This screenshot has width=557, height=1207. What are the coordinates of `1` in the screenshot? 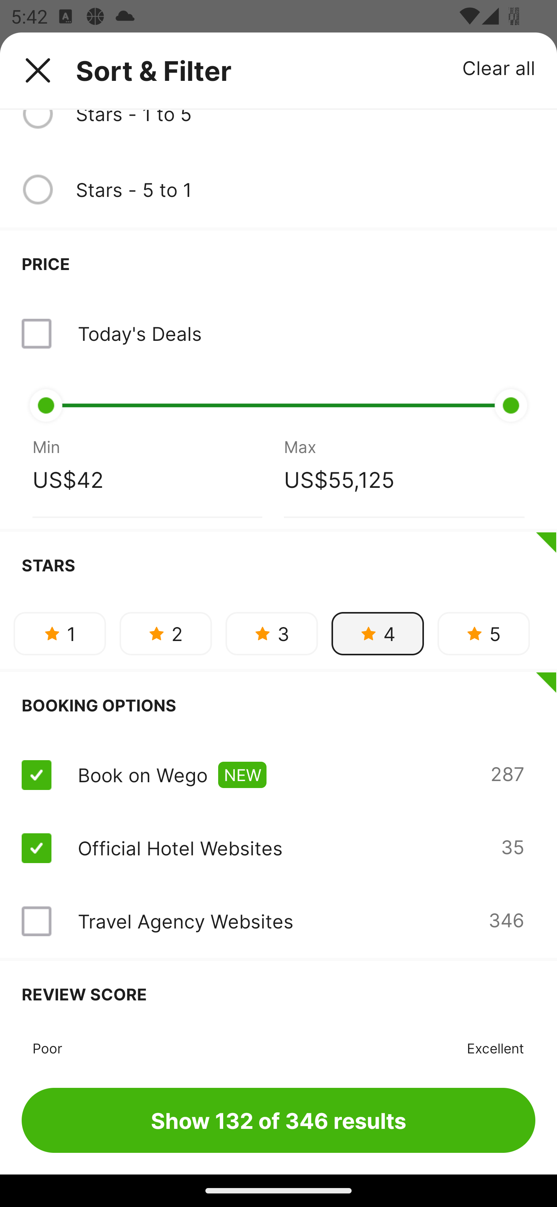 It's located at (60, 634).